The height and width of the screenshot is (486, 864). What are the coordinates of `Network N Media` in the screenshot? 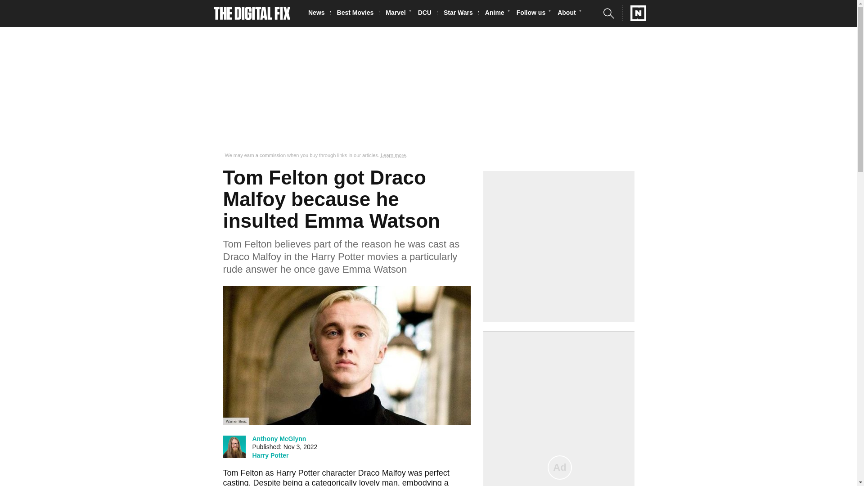 It's located at (634, 13).